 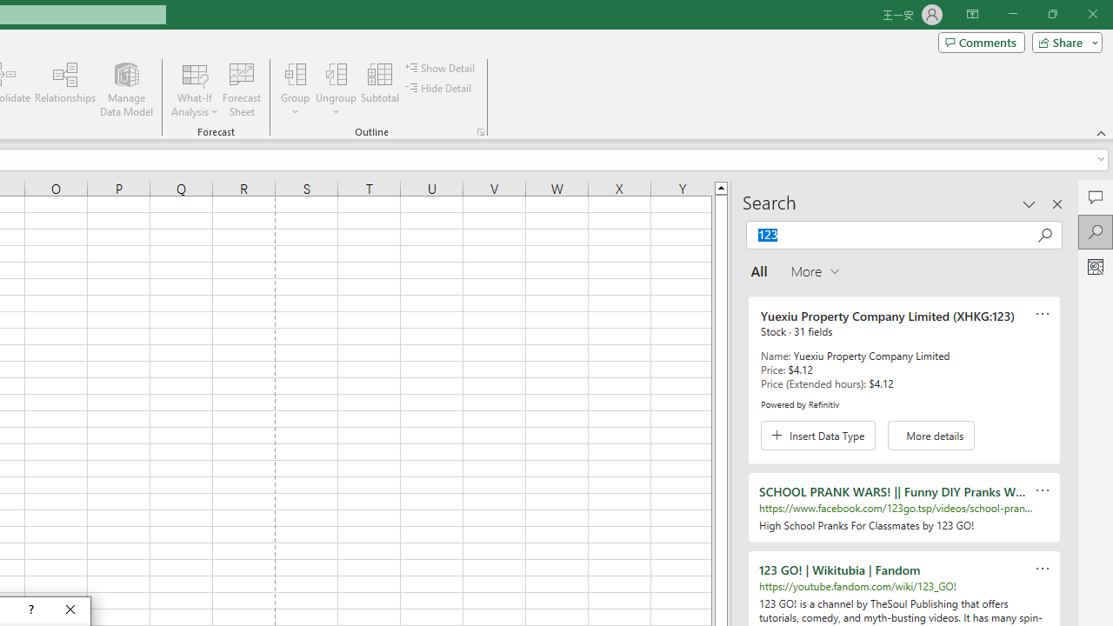 I want to click on Hide Detail, so click(x=440, y=89).